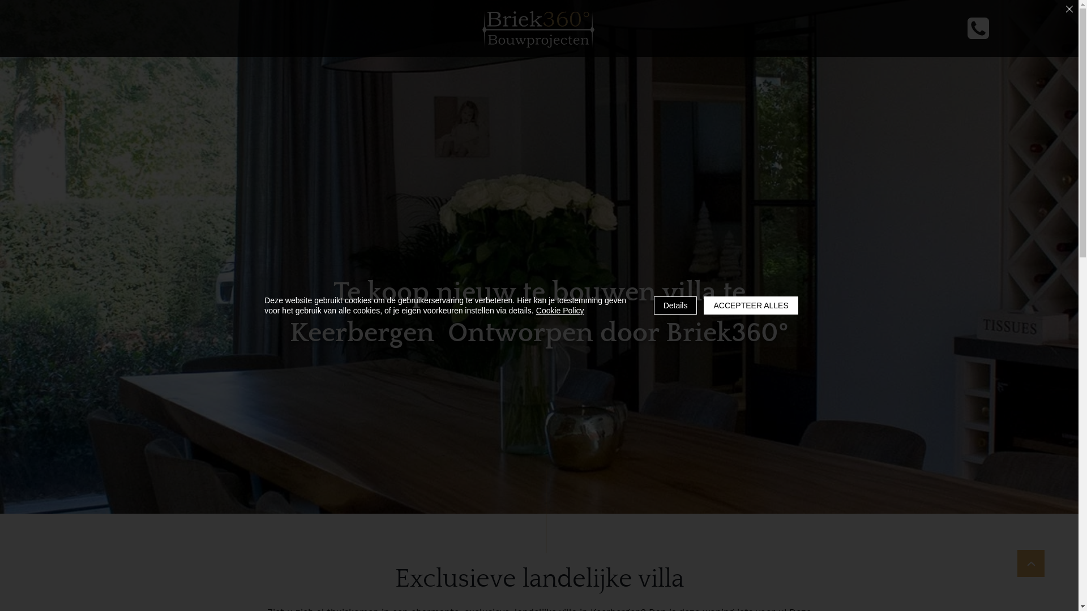 The image size is (1087, 611). I want to click on ACCEPTEER ALLES, so click(751, 305).